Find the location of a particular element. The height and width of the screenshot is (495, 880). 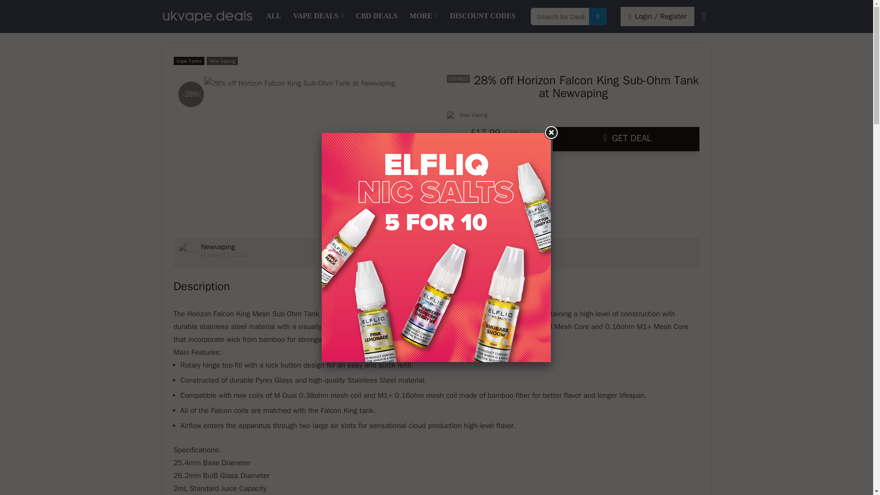

DISCOUNT CODES is located at coordinates (482, 16).